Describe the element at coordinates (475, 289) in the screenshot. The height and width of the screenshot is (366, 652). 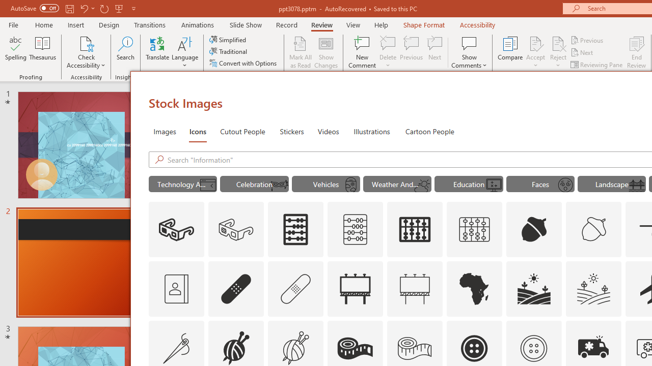
I see `AutomationID: Icons_Africa` at that location.